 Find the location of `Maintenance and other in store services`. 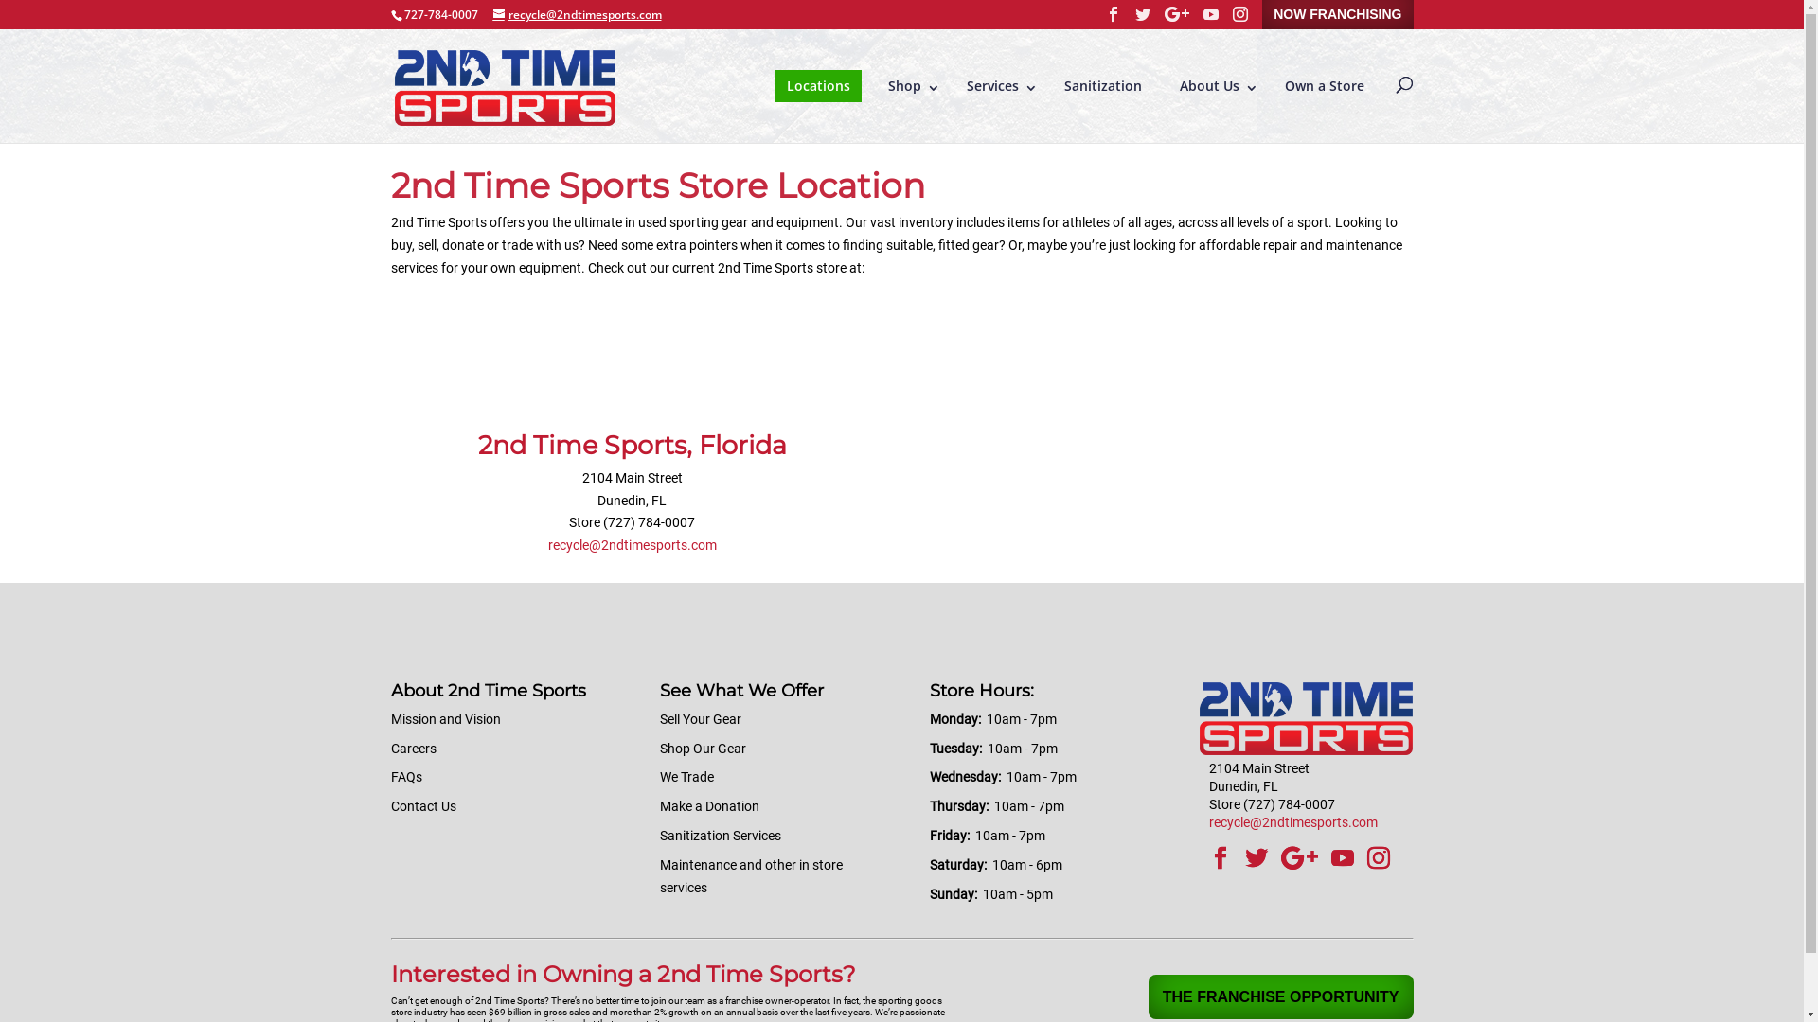

Maintenance and other in store services is located at coordinates (752, 876).